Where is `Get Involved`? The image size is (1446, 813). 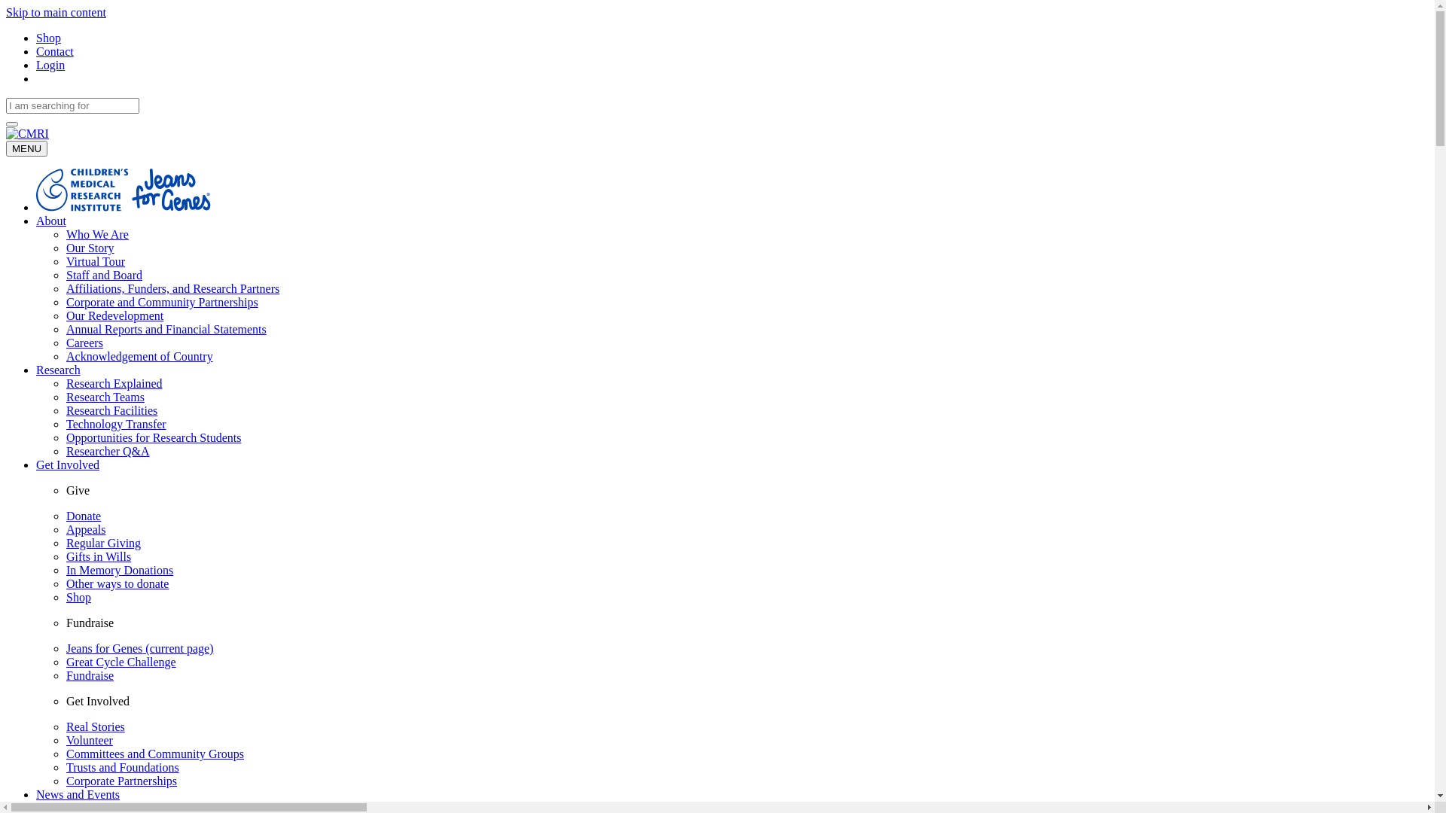
Get Involved is located at coordinates (68, 465).